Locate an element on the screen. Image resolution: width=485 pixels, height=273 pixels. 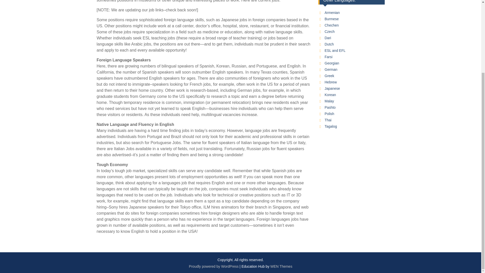
Hebrew is located at coordinates (330, 82).